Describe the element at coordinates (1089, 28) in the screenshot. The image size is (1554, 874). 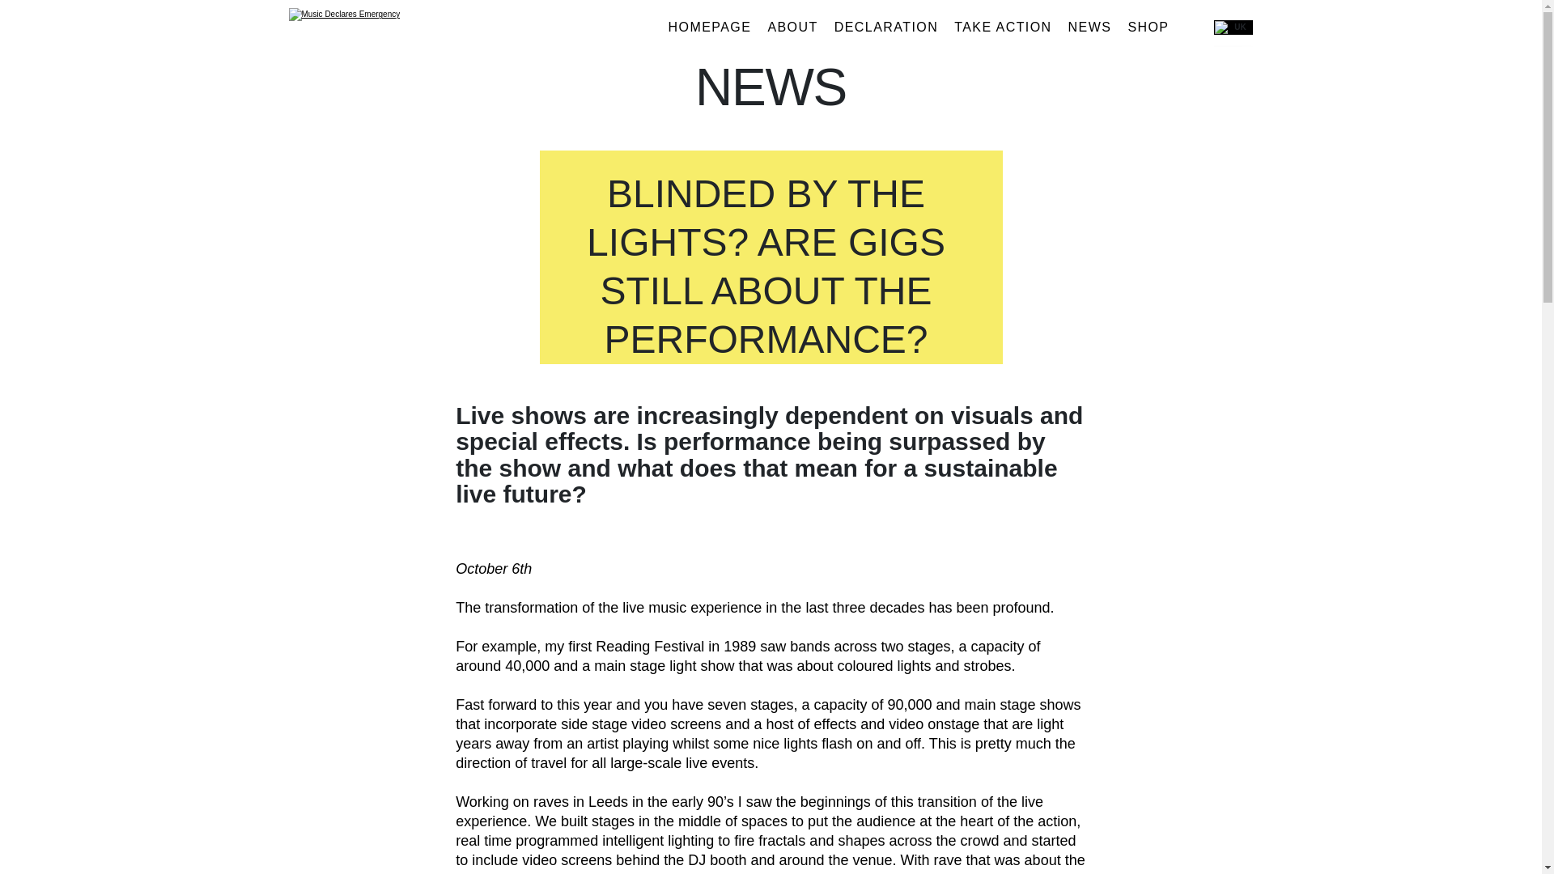
I see `NEWS` at that location.